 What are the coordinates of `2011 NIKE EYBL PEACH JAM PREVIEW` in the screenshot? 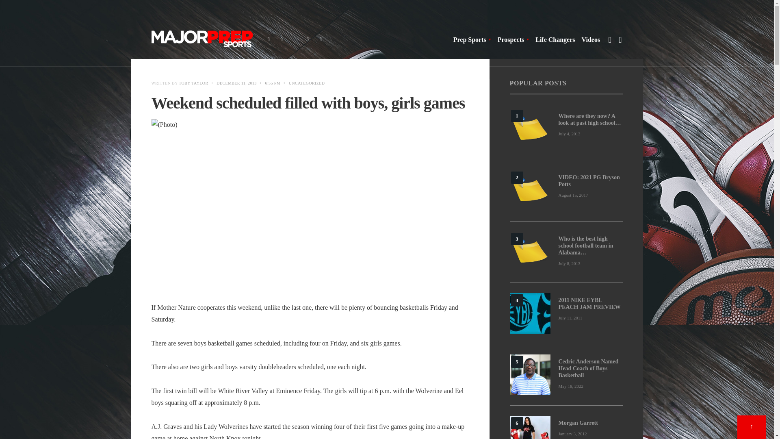 It's located at (529, 313).